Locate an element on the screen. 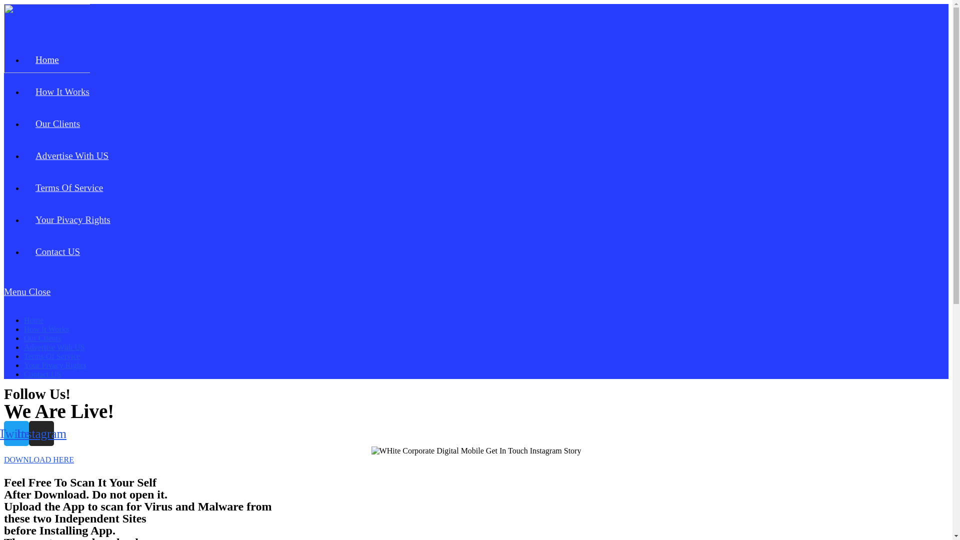  Home is located at coordinates (47, 60).